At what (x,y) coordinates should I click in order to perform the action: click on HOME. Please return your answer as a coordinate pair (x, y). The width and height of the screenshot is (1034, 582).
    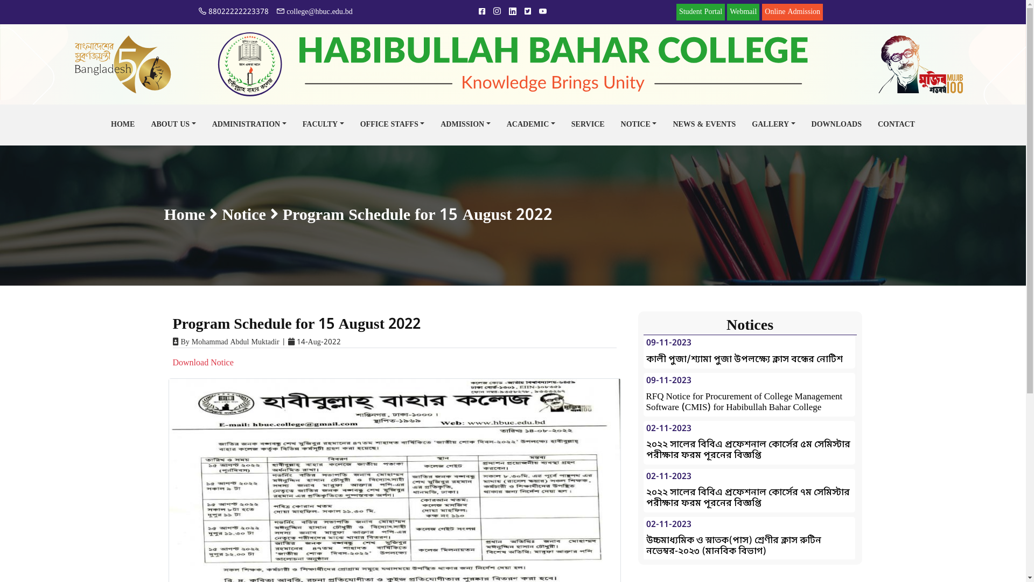
    Looking at the image, I should click on (123, 125).